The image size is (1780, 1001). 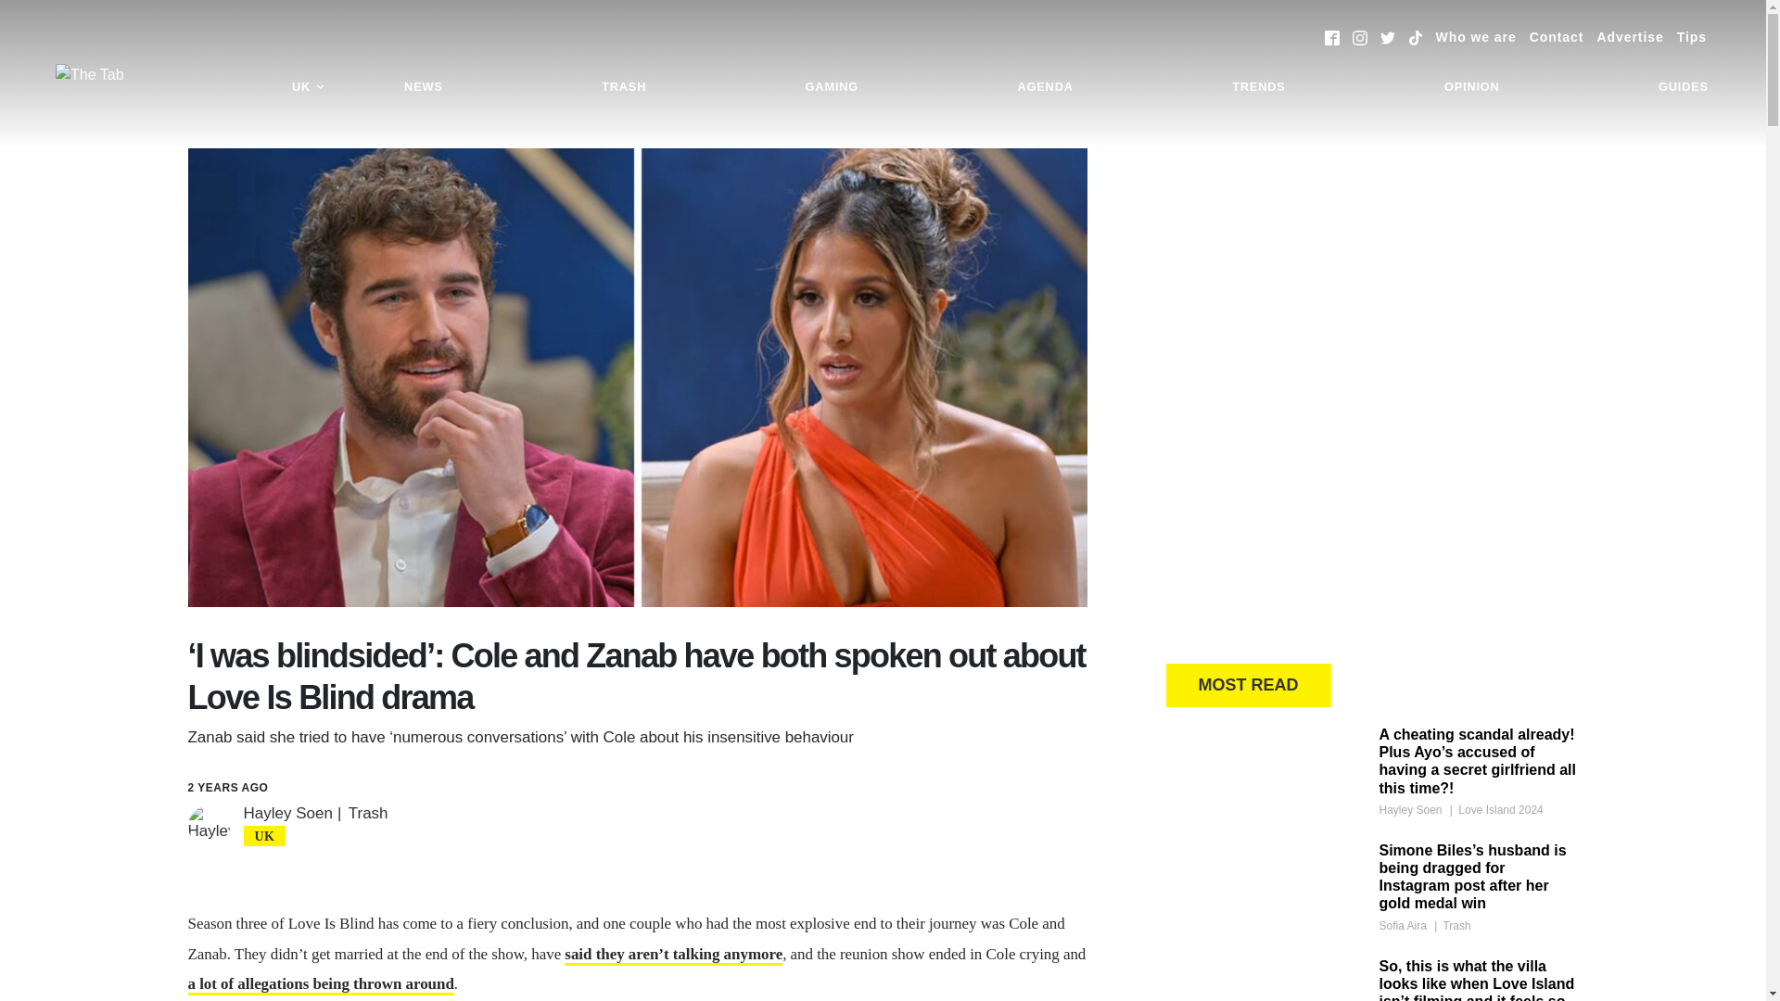 I want to click on GUIDES, so click(x=1684, y=87).